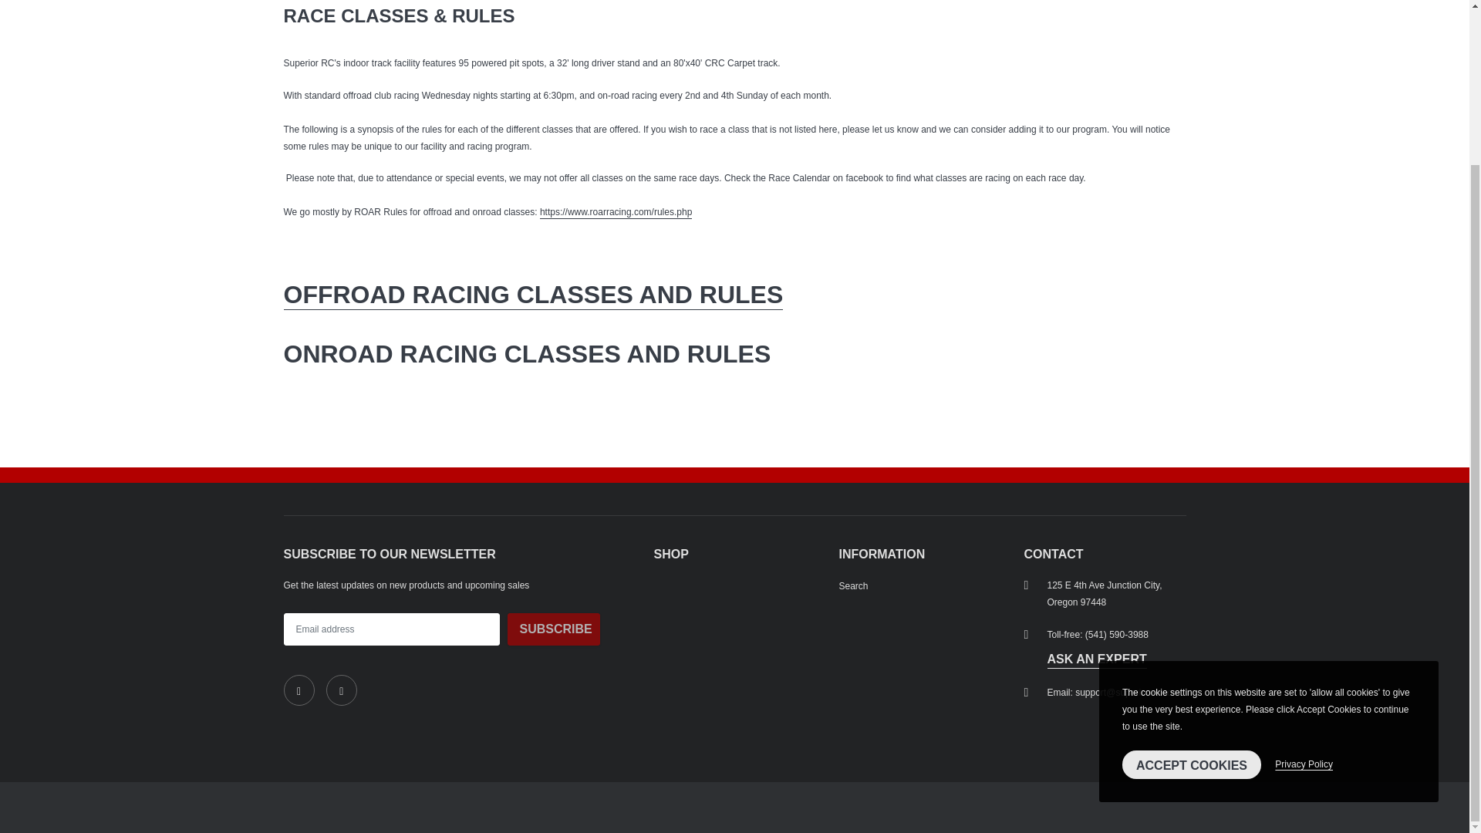  I want to click on Subscribe, so click(554, 629).